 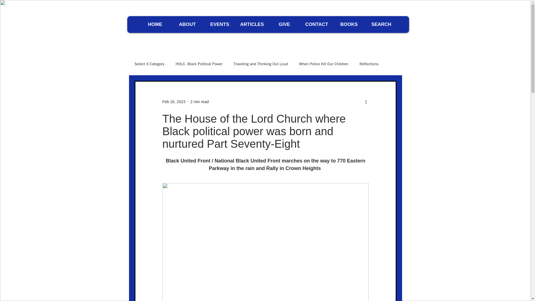 What do you see at coordinates (381, 25) in the screenshot?
I see `SEARCH` at bounding box center [381, 25].